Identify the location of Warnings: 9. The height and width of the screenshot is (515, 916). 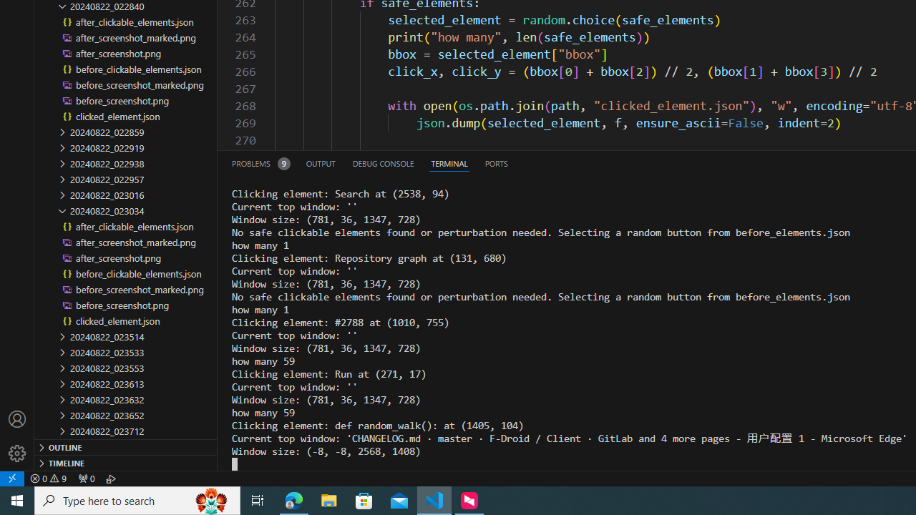
(49, 478).